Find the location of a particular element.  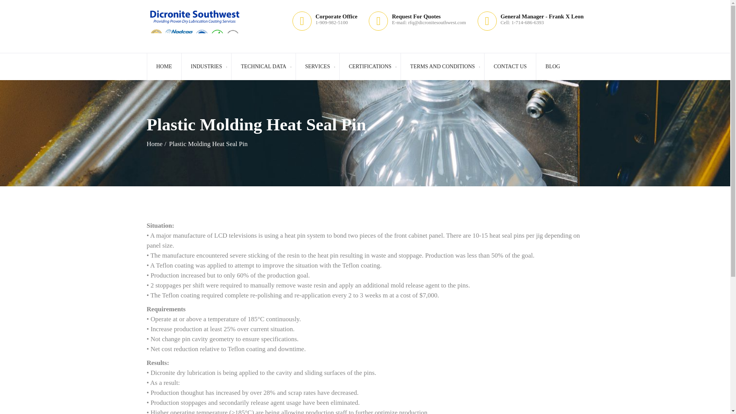

CERTIFICATIONS is located at coordinates (370, 67).